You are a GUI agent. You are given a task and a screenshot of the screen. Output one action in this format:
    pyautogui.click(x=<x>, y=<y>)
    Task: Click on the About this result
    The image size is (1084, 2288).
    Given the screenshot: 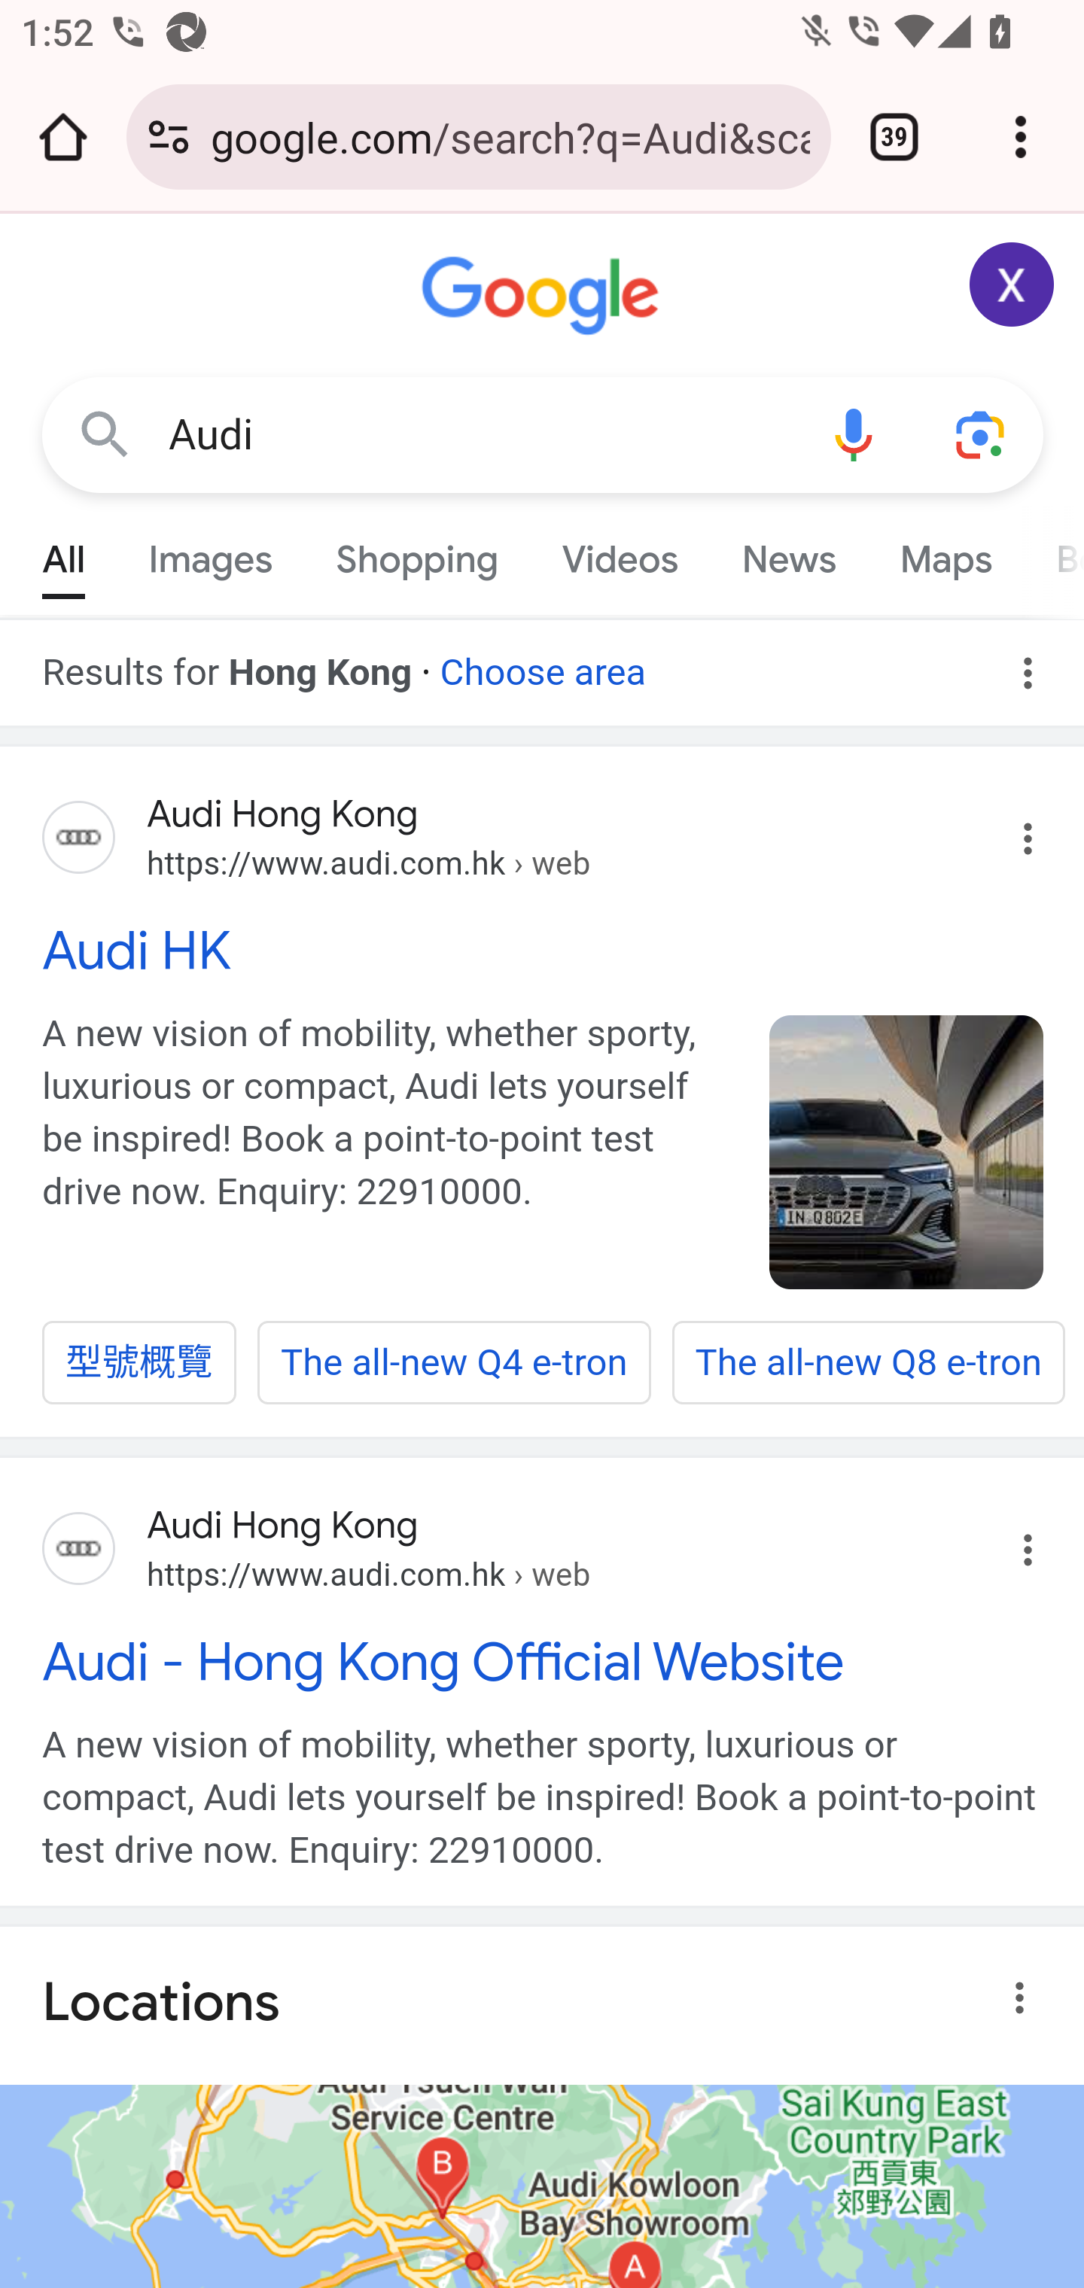 What is the action you would take?
    pyautogui.click(x=1025, y=1998)
    